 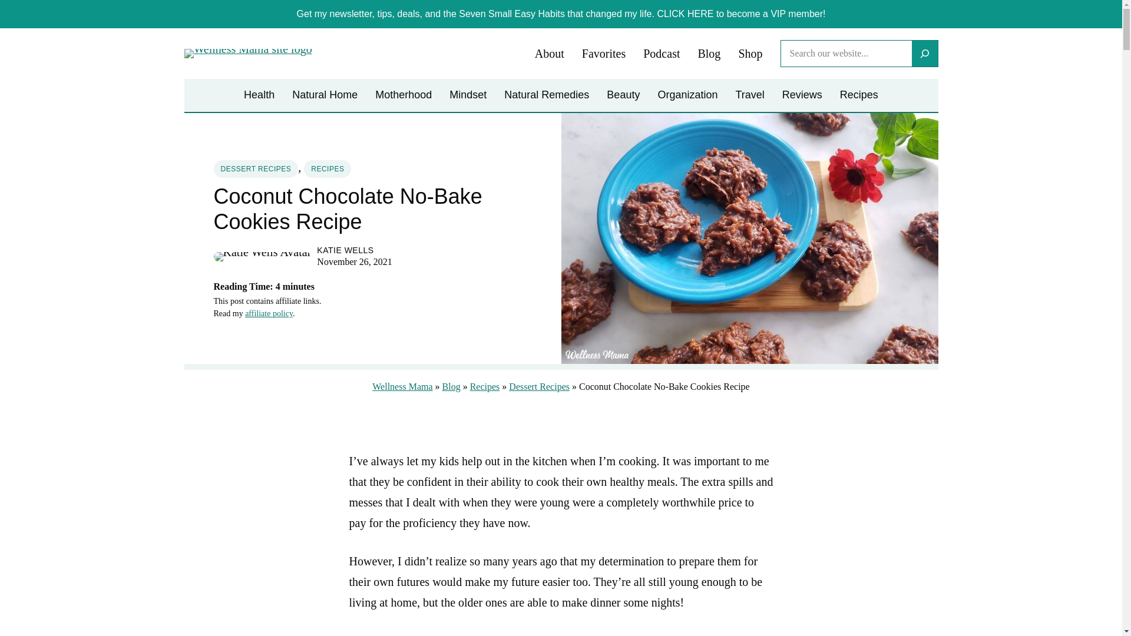 I want to click on DESSERT RECIPES, so click(x=256, y=169).